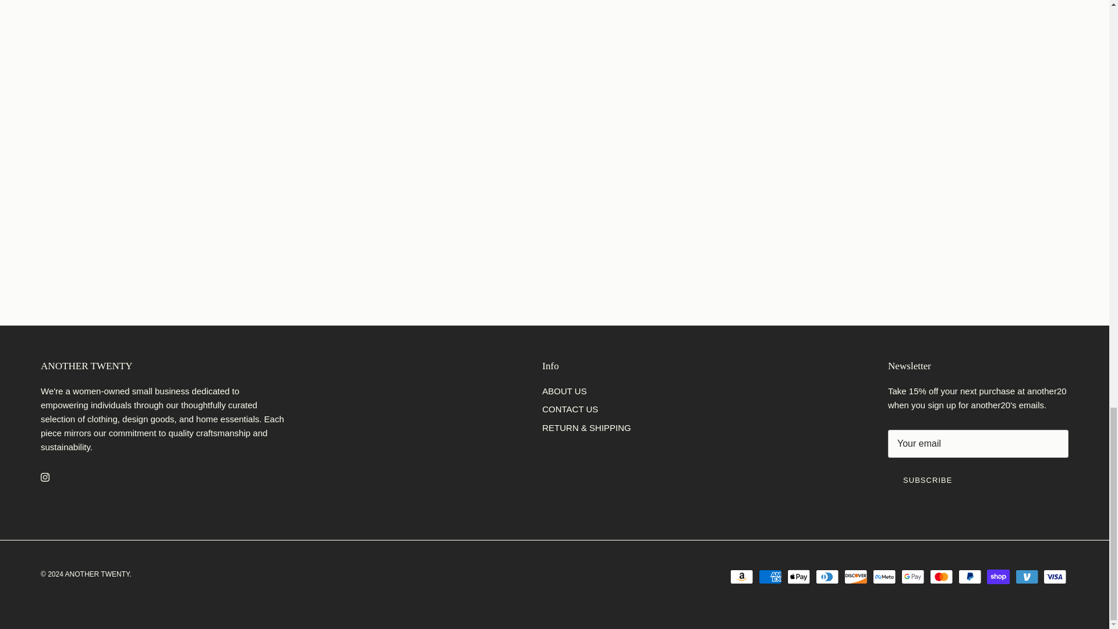 The width and height of the screenshot is (1118, 629). What do you see at coordinates (770, 577) in the screenshot?
I see `American Express` at bounding box center [770, 577].